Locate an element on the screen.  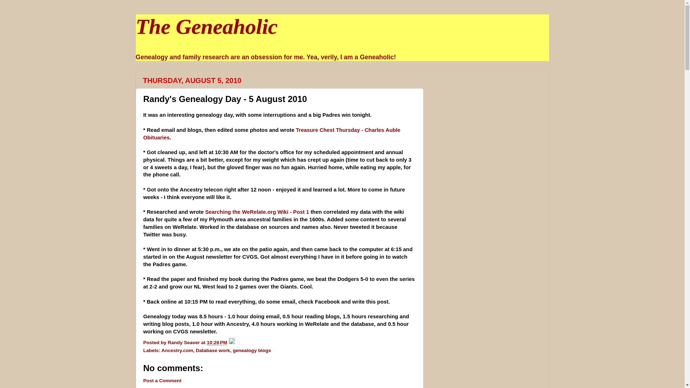
Randy Seaver is located at coordinates (184, 343).